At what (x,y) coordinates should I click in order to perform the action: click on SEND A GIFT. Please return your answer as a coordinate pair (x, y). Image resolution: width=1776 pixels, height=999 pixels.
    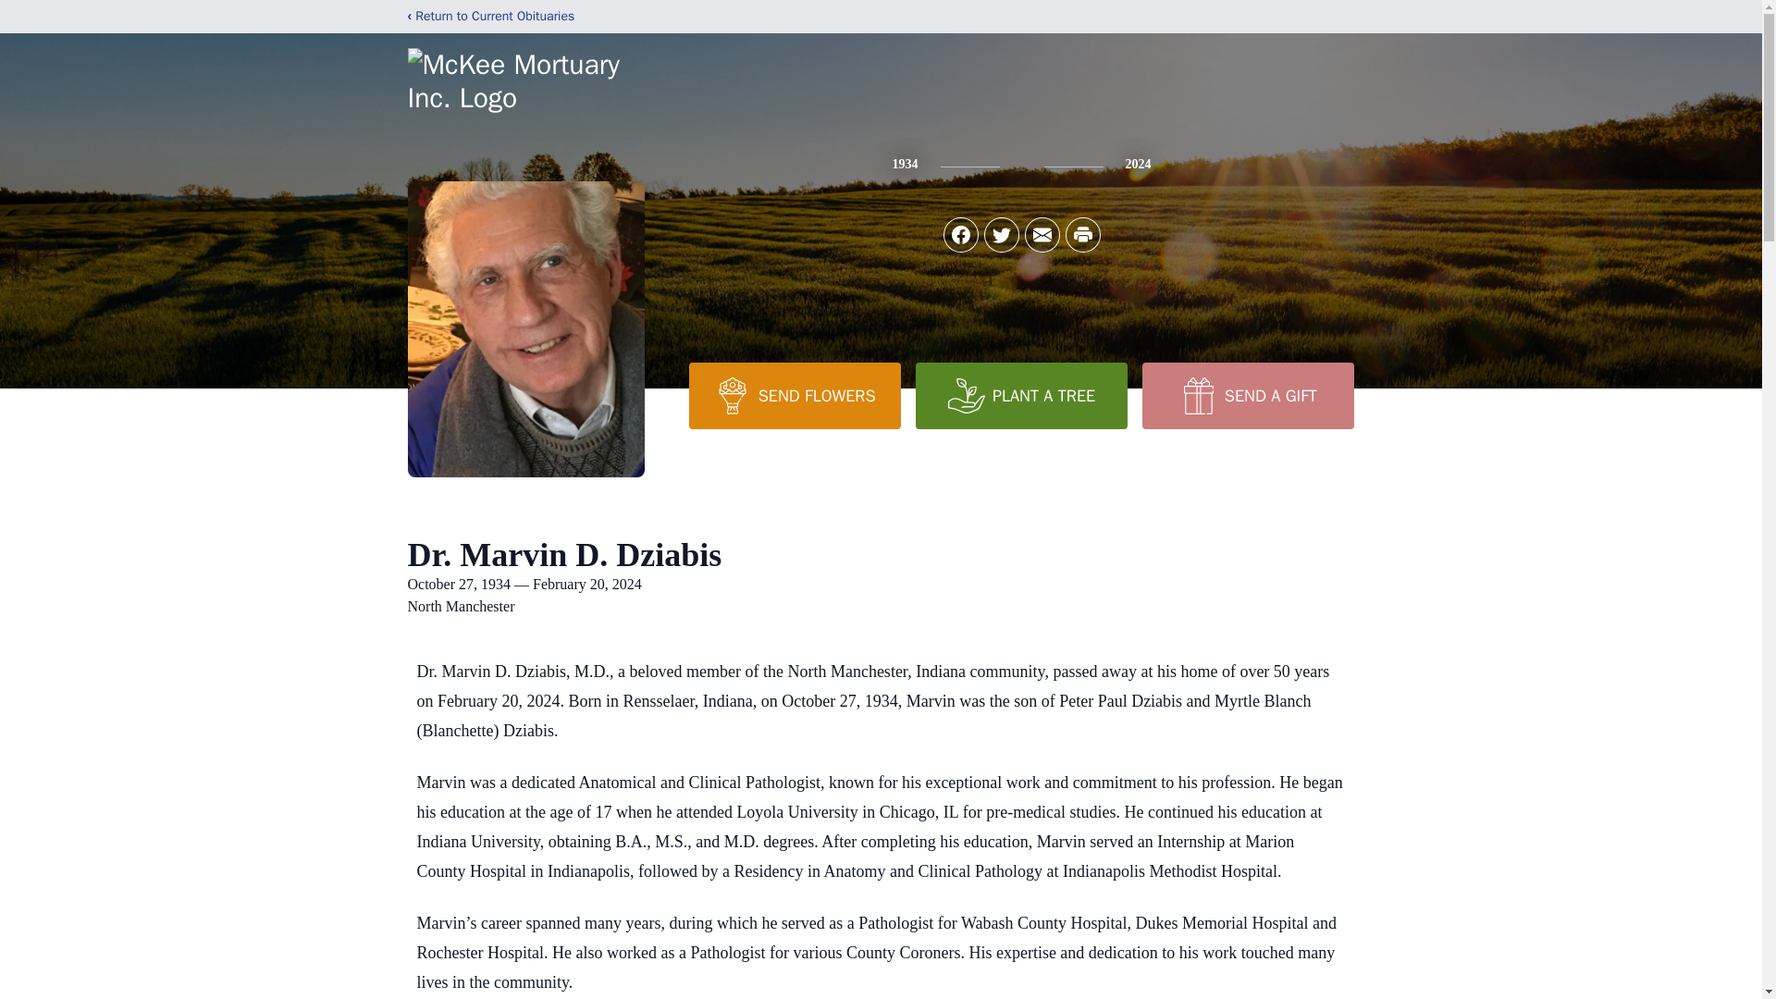
    Looking at the image, I should click on (1247, 396).